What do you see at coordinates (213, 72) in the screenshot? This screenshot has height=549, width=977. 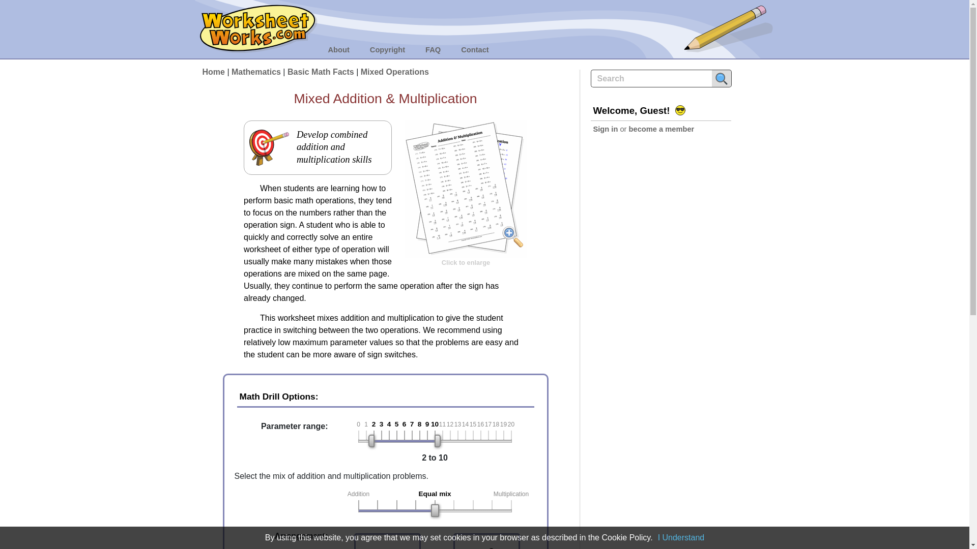 I see `Home` at bounding box center [213, 72].